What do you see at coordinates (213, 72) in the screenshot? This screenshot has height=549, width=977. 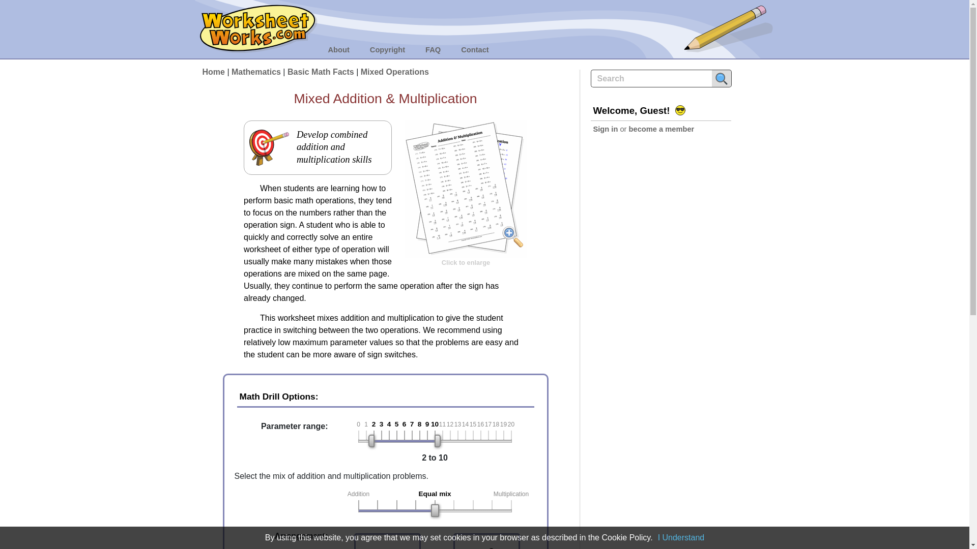 I see `Home` at bounding box center [213, 72].